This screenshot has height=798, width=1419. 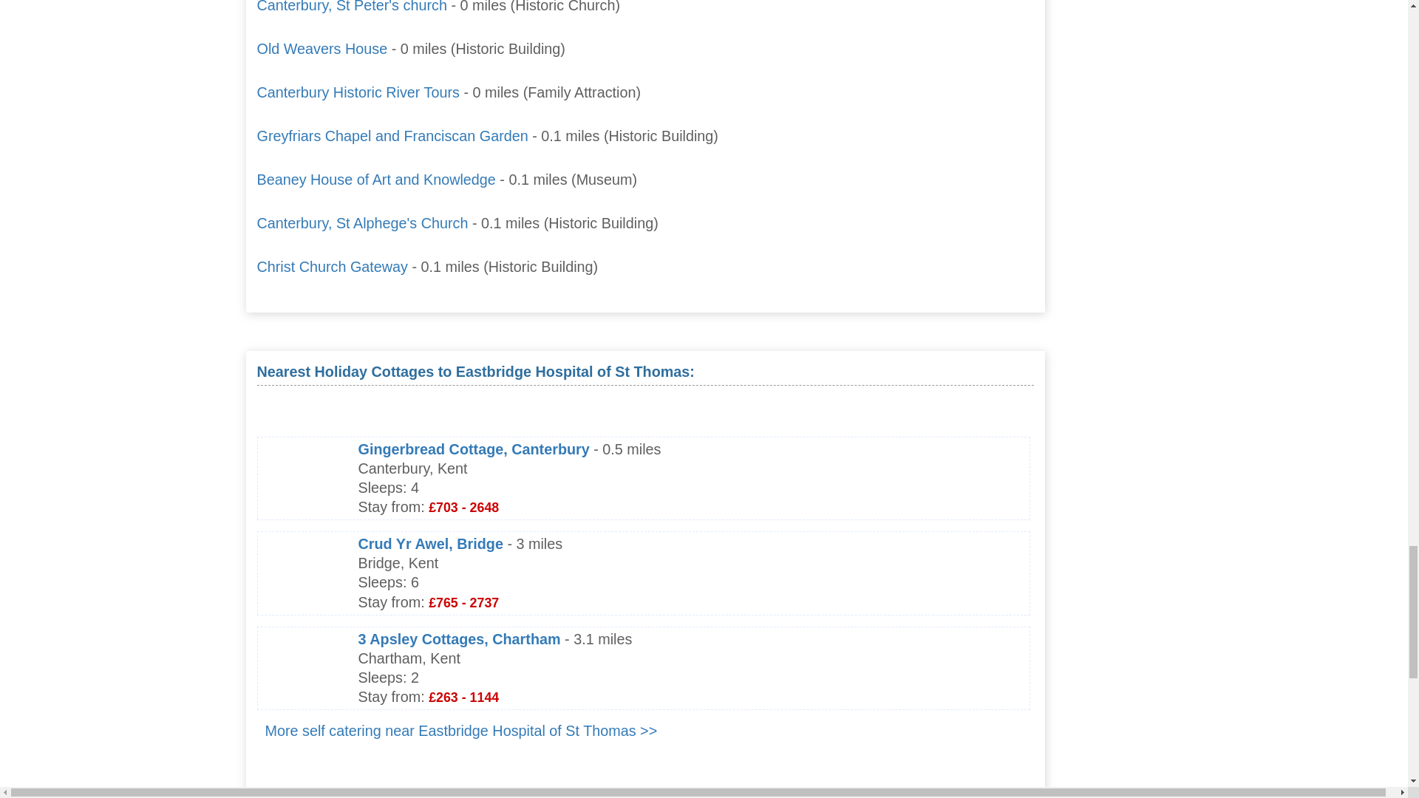 What do you see at coordinates (392, 136) in the screenshot?
I see `Greyfriars Chapel and Franciscan Garden, Historic Building` at bounding box center [392, 136].